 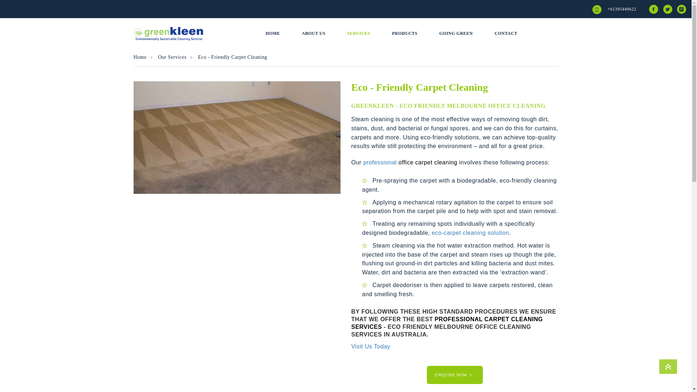 I want to click on   +61395449622   , so click(x=623, y=9).